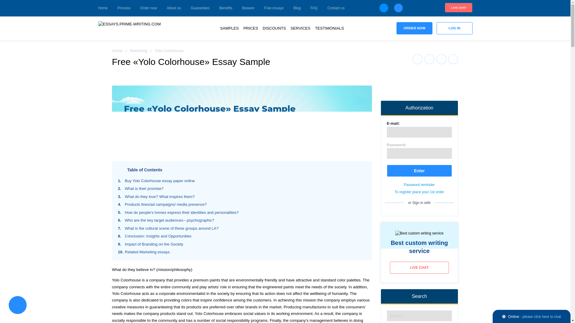 This screenshot has width=575, height=323. Describe the element at coordinates (250, 28) in the screenshot. I see `PRICES` at that location.